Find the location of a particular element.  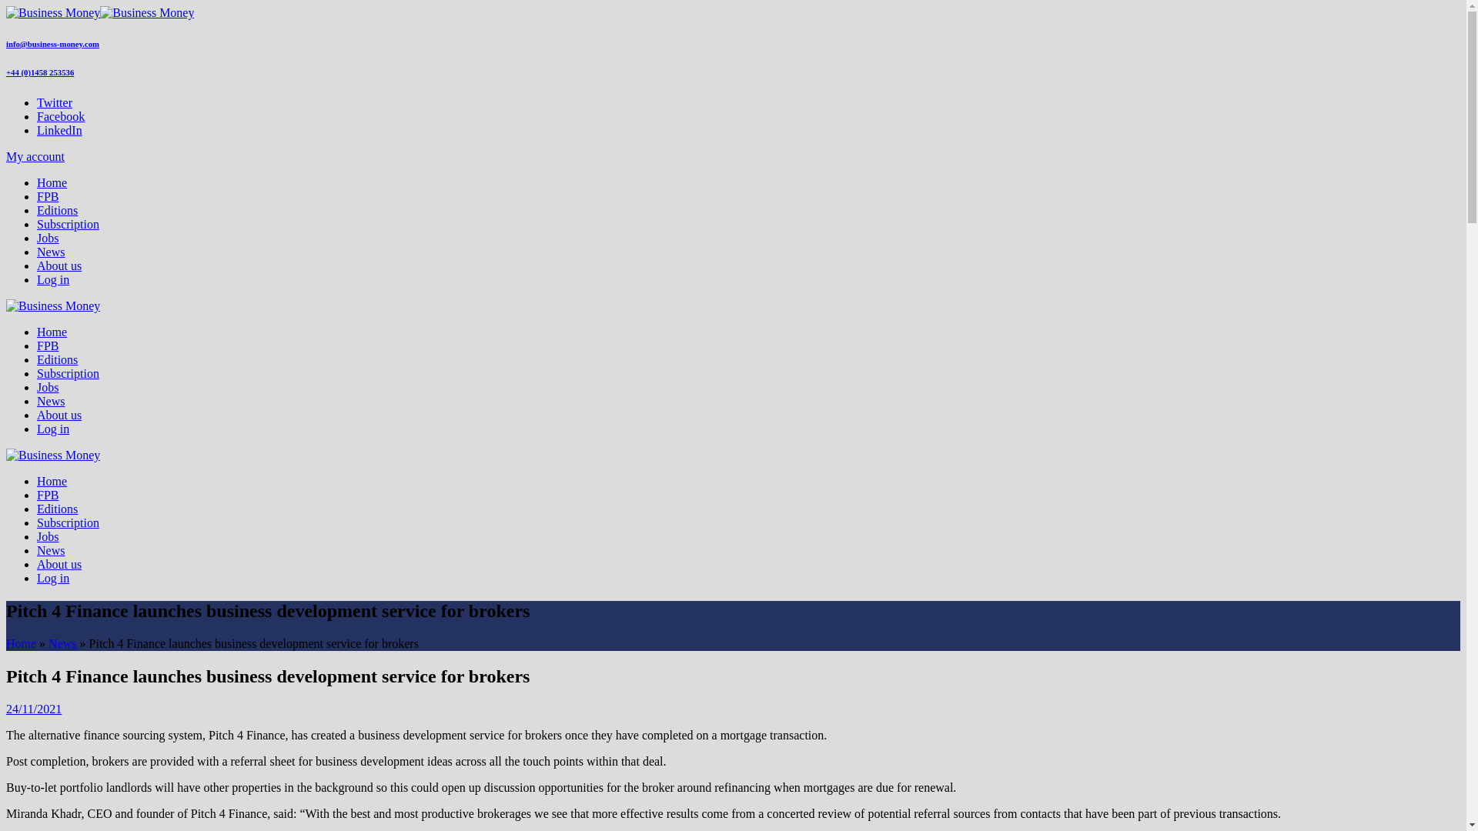

Log in is located at coordinates (53, 579).